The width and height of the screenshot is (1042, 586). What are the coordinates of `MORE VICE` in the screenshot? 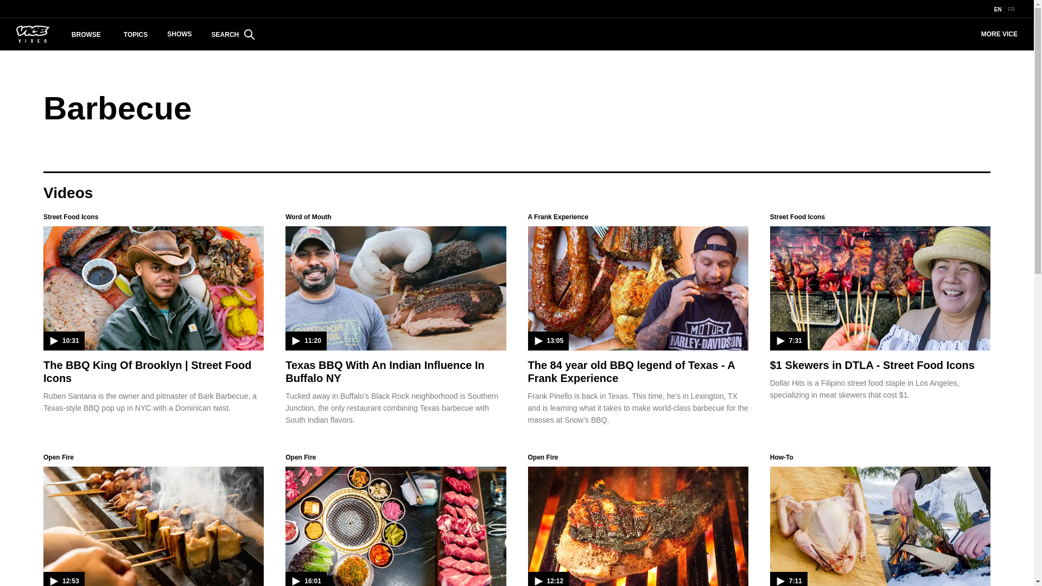 It's located at (999, 34).